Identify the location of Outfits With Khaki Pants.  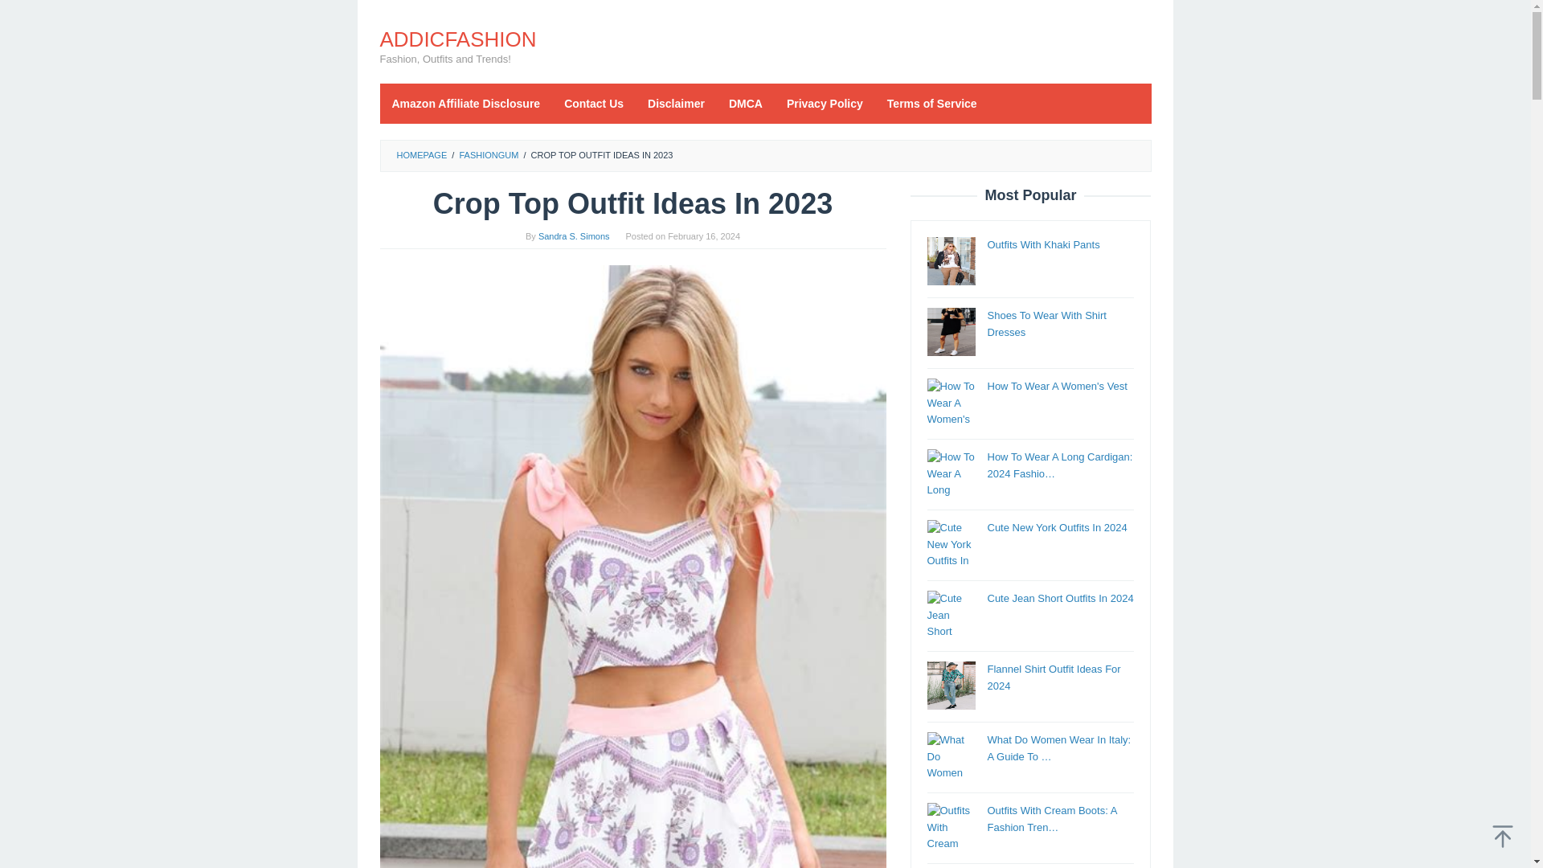
(1043, 244).